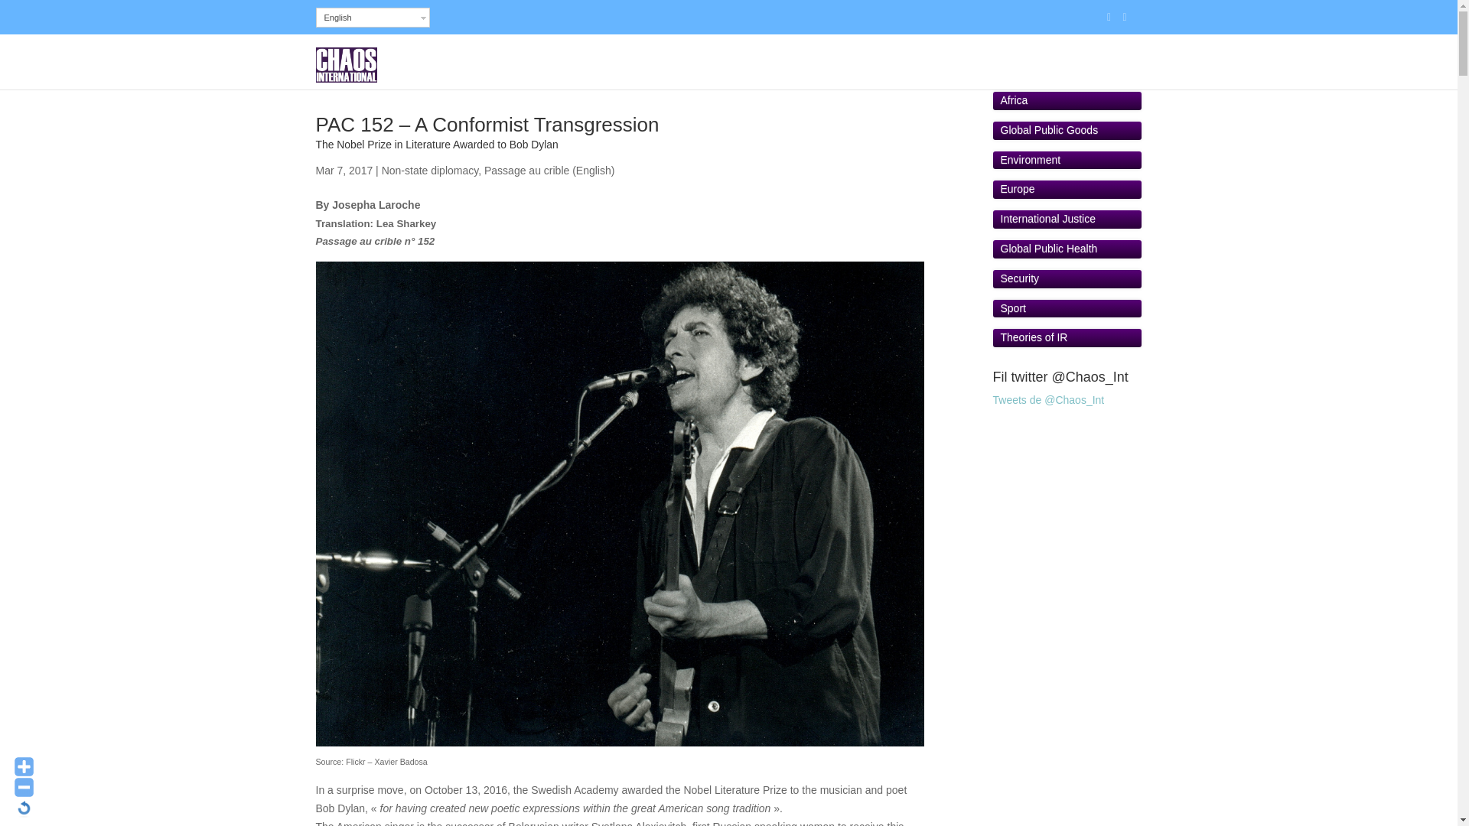  Describe the element at coordinates (430, 170) in the screenshot. I see `Non-state diplomacy` at that location.